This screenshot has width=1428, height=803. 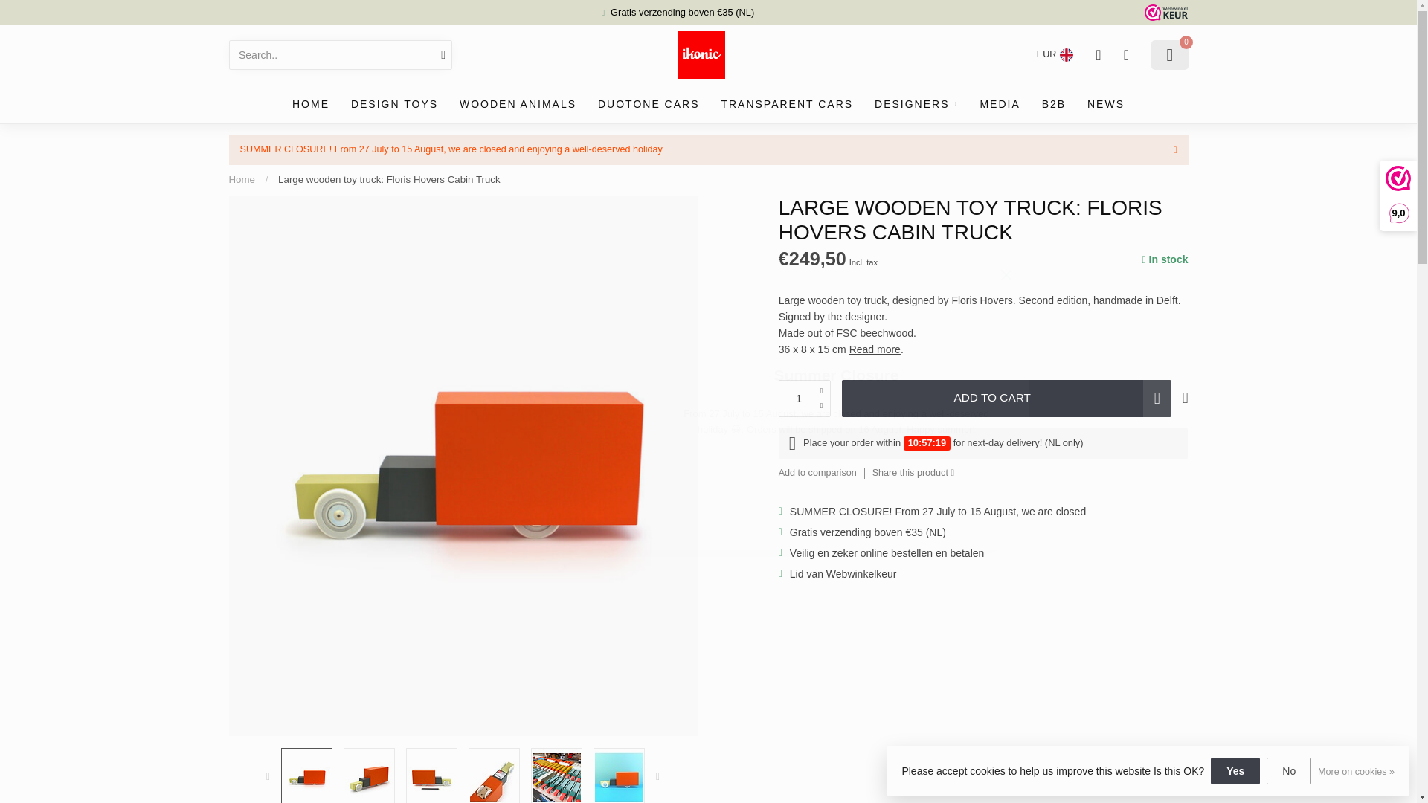 What do you see at coordinates (787, 104) in the screenshot?
I see `TRANSPARENT CARS` at bounding box center [787, 104].